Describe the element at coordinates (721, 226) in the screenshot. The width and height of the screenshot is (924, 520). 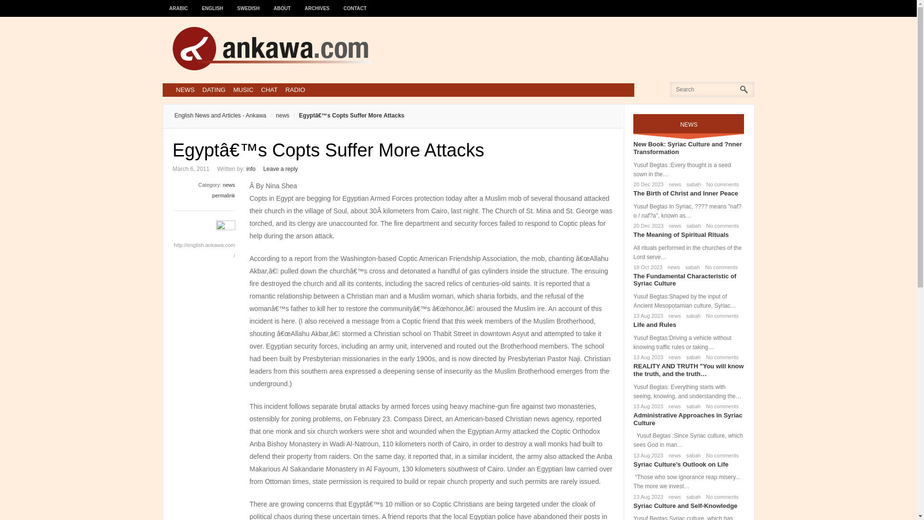
I see `No comments` at that location.